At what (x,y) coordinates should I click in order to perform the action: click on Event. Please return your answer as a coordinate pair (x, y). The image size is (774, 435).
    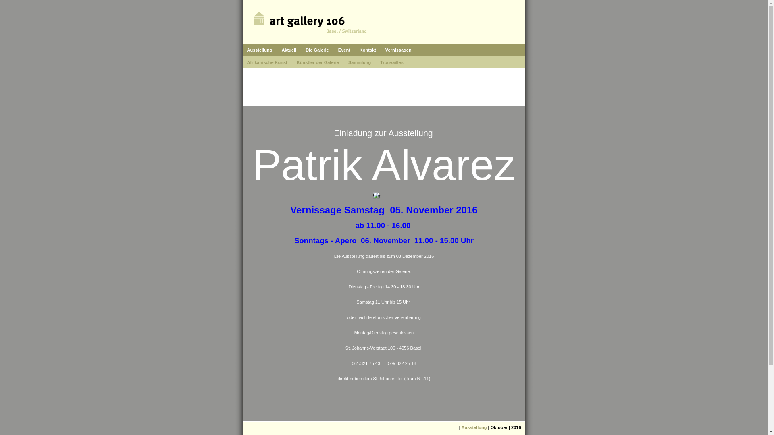
    Looking at the image, I should click on (344, 50).